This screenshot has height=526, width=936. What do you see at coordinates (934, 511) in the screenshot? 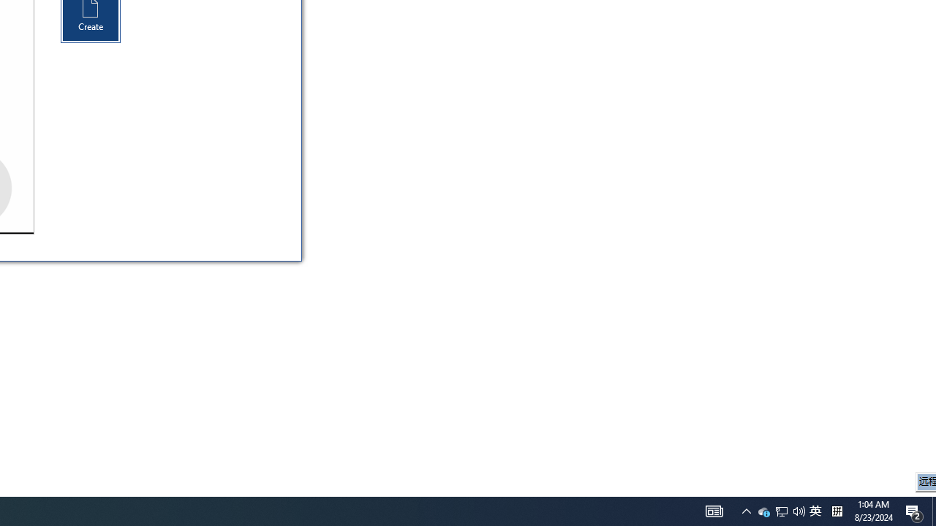
I see `Show desktop` at bounding box center [934, 511].